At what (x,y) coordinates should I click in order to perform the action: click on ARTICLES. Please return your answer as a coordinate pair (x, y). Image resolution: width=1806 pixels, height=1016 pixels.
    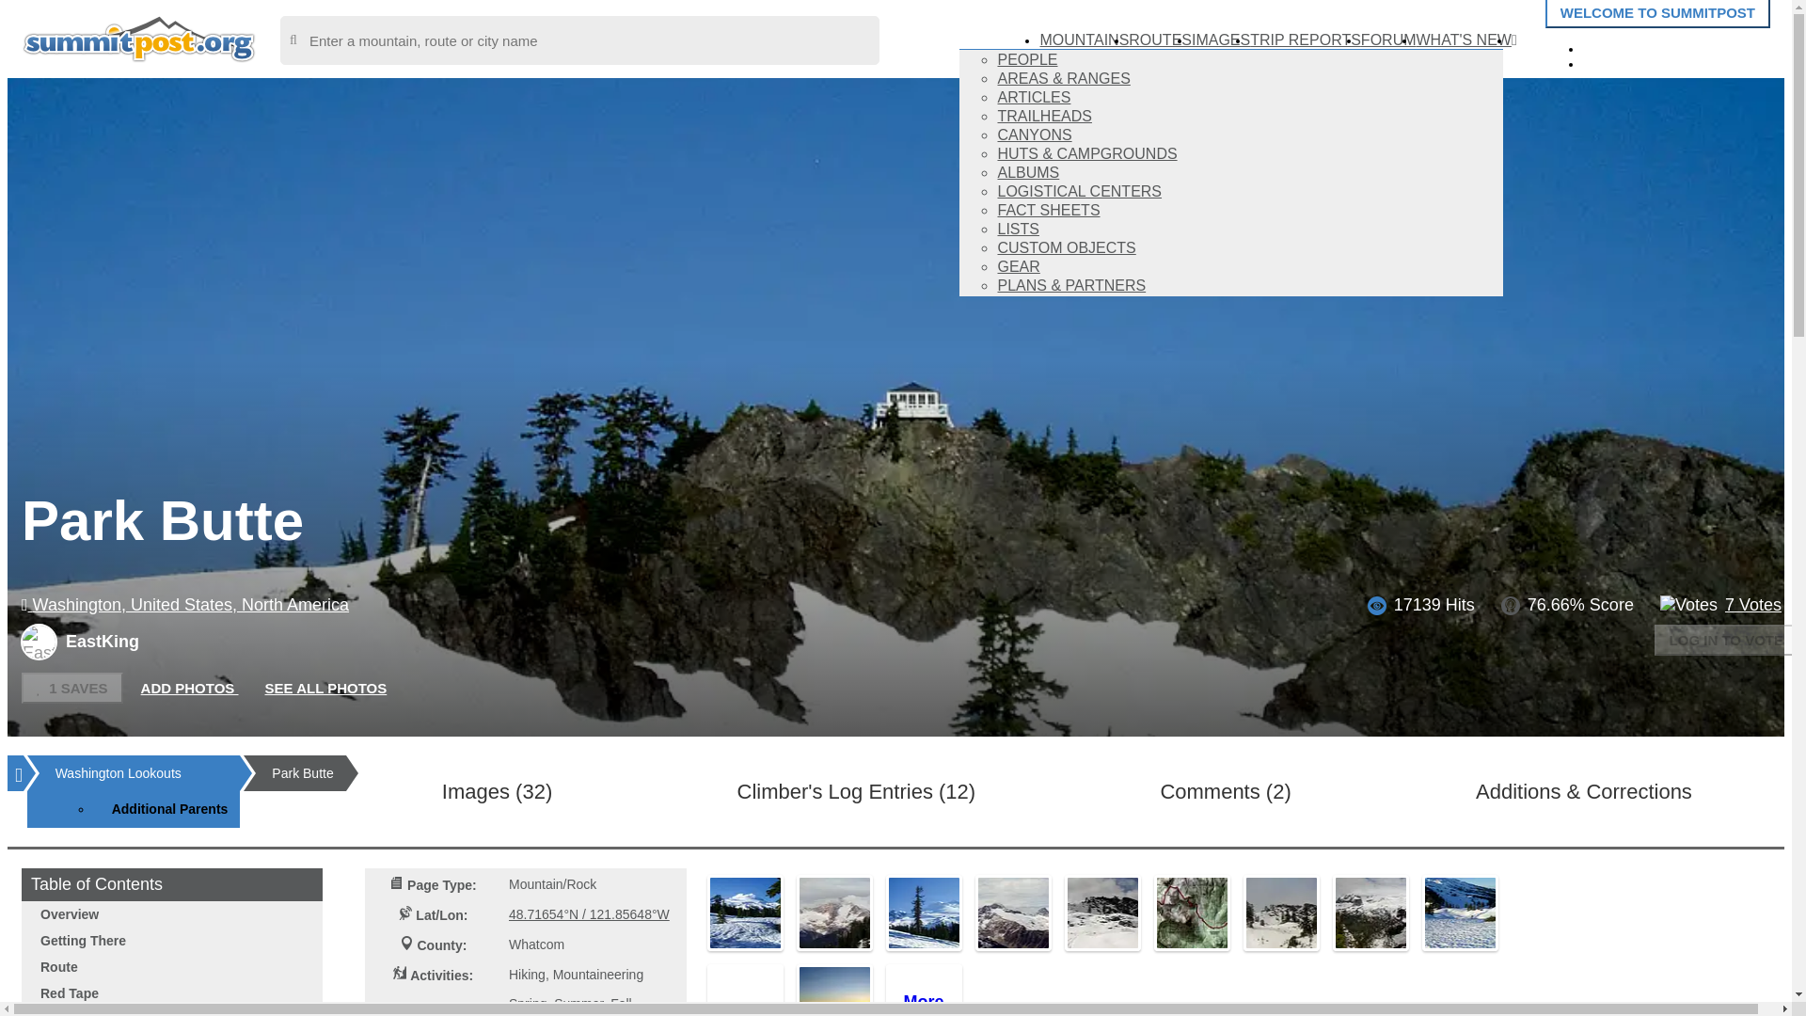
    Looking at the image, I should click on (1033, 98).